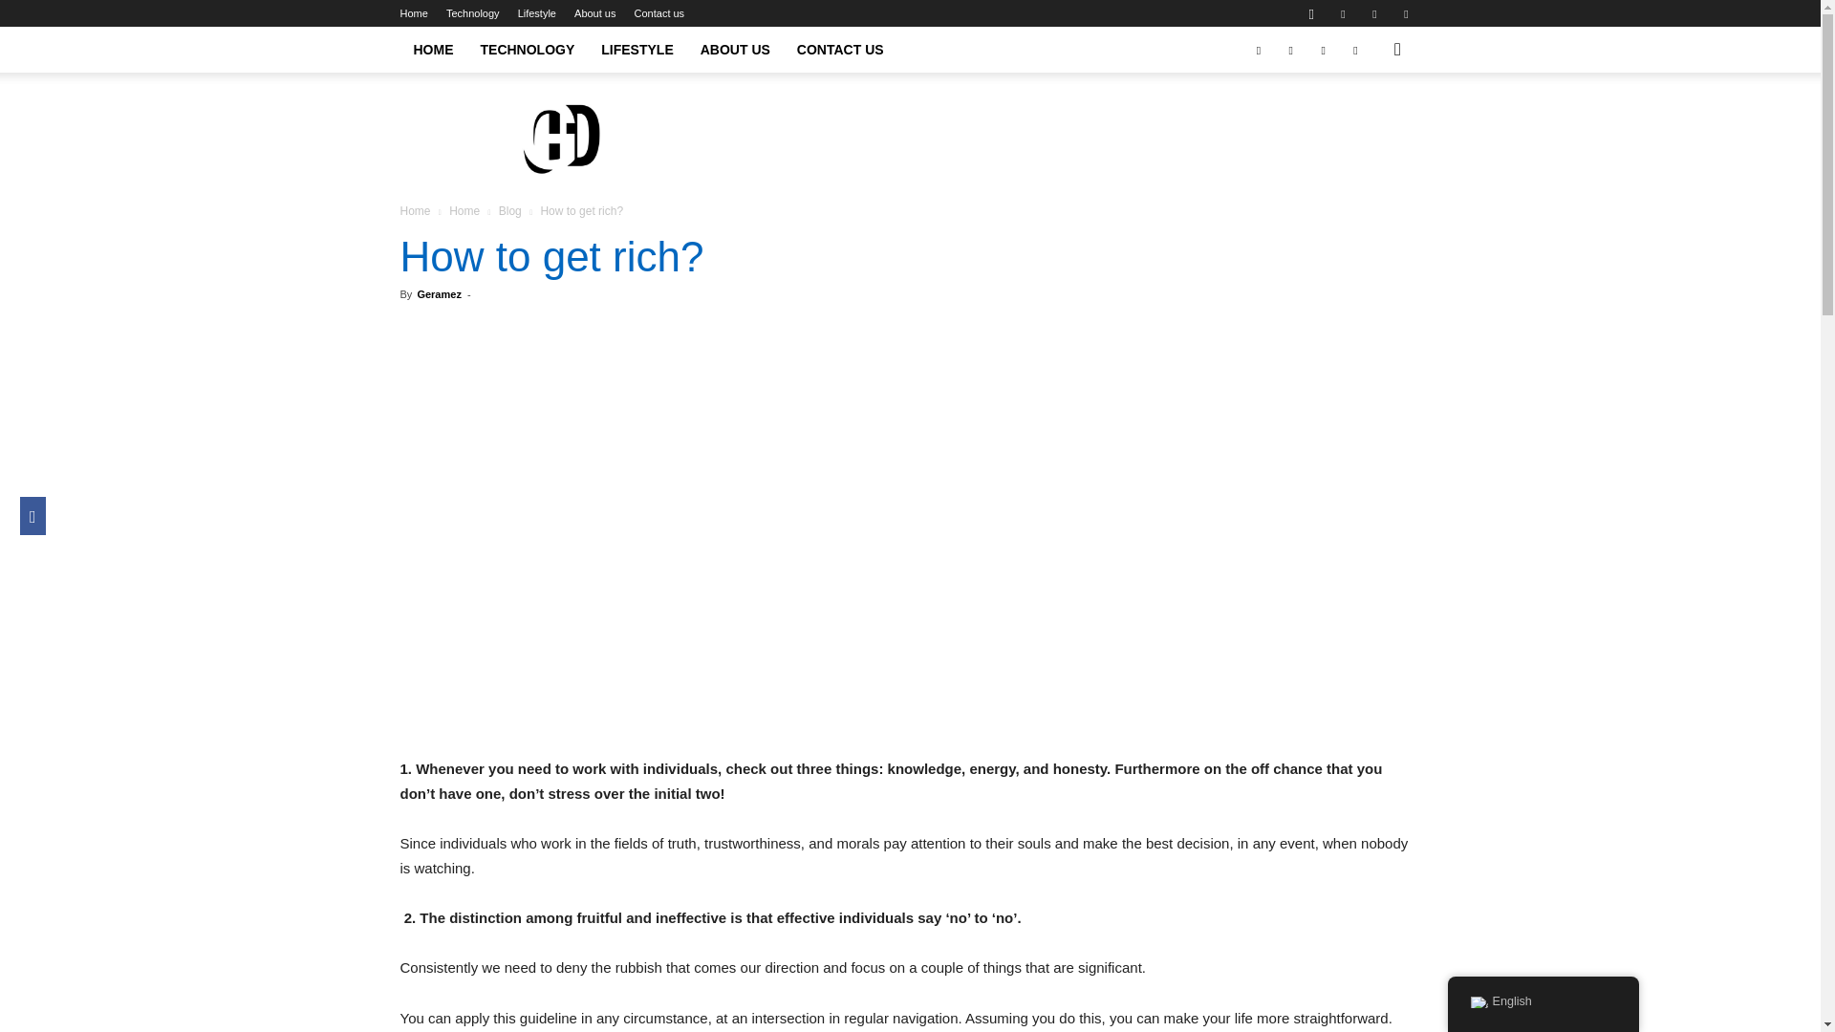 Image resolution: width=1835 pixels, height=1032 pixels. Describe the element at coordinates (1405, 13) in the screenshot. I see `Youtube` at that location.